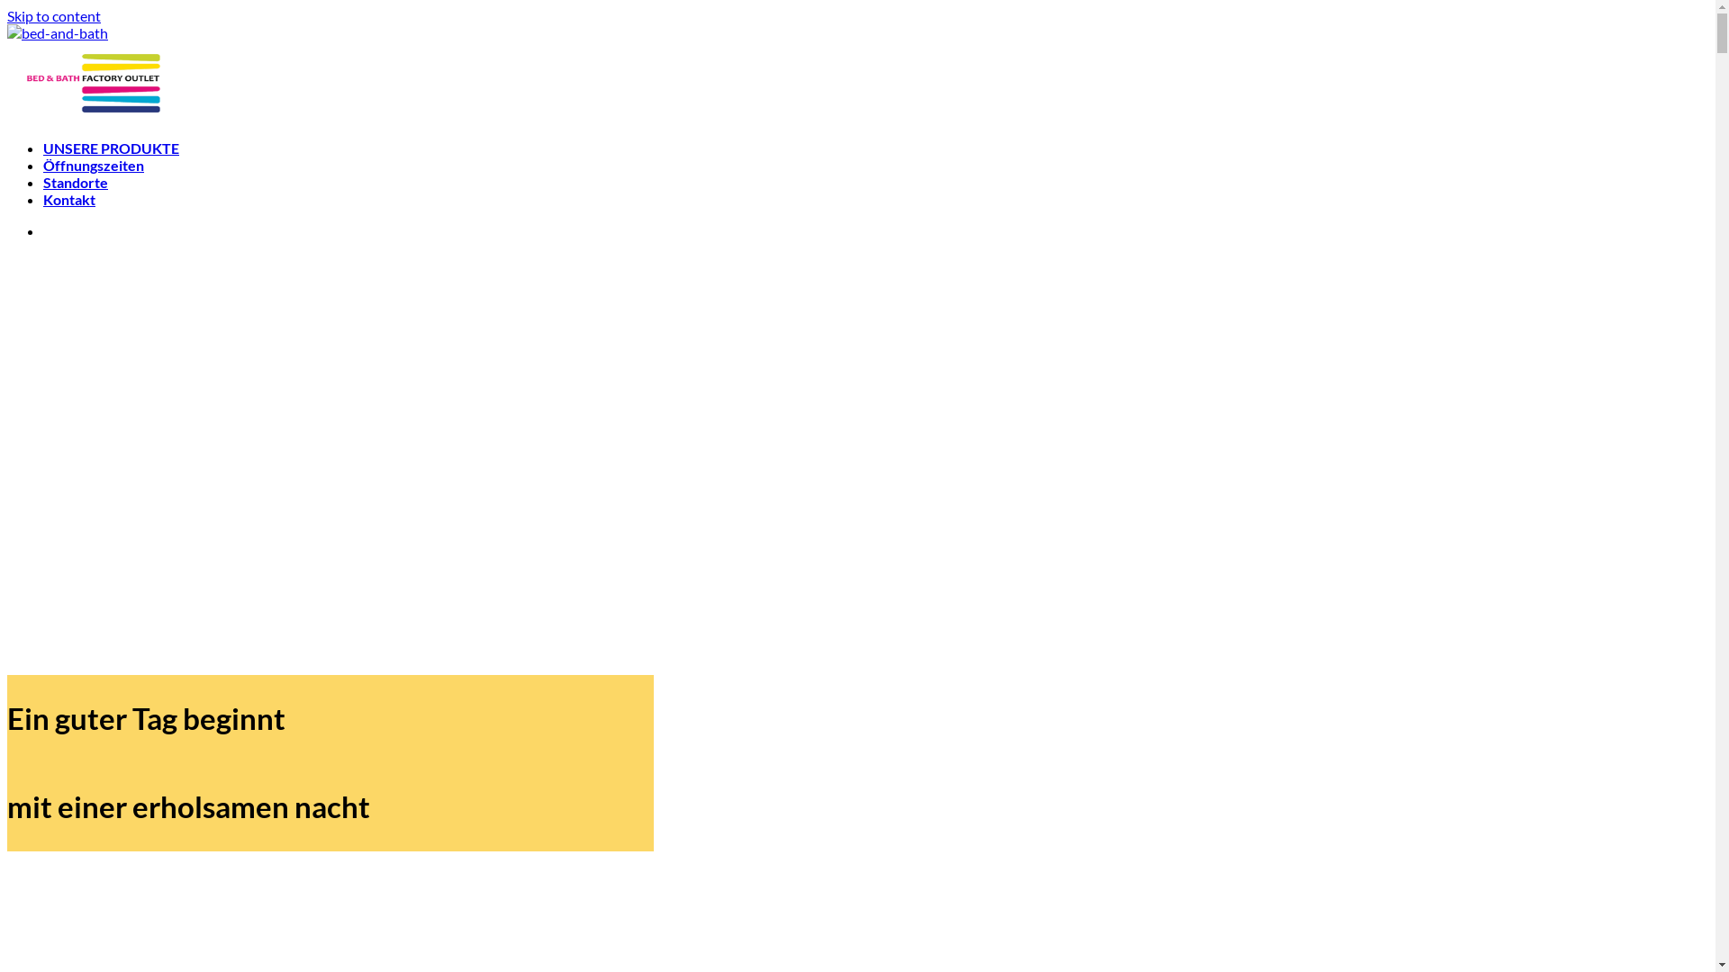  Describe the element at coordinates (76, 182) in the screenshot. I see `Standorte` at that location.